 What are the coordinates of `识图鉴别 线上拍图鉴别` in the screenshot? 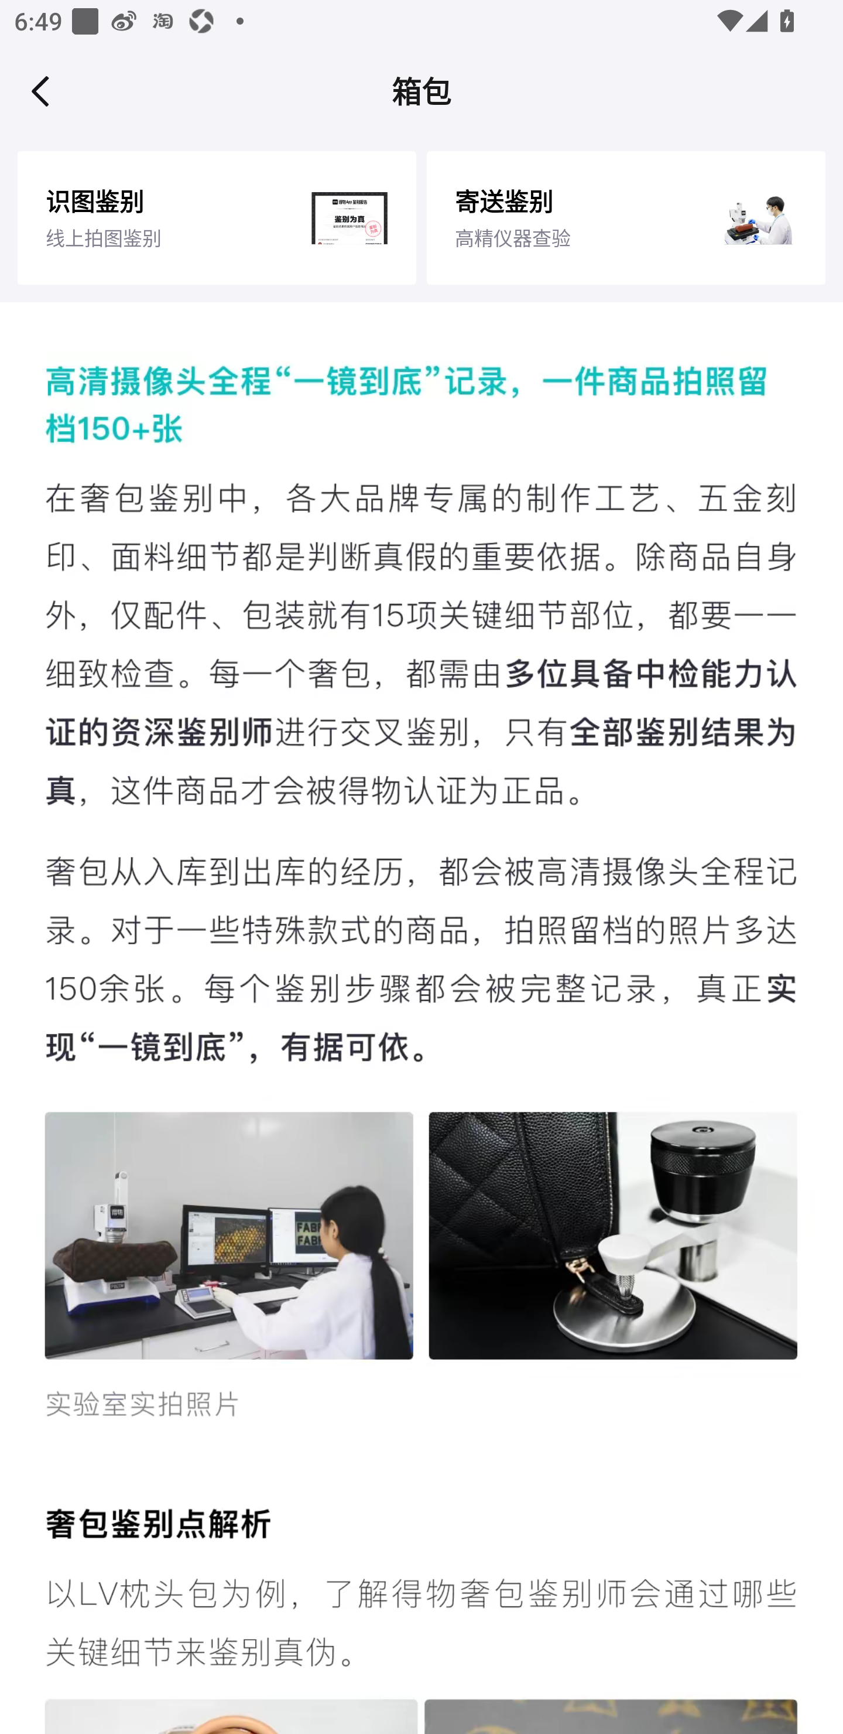 It's located at (217, 217).